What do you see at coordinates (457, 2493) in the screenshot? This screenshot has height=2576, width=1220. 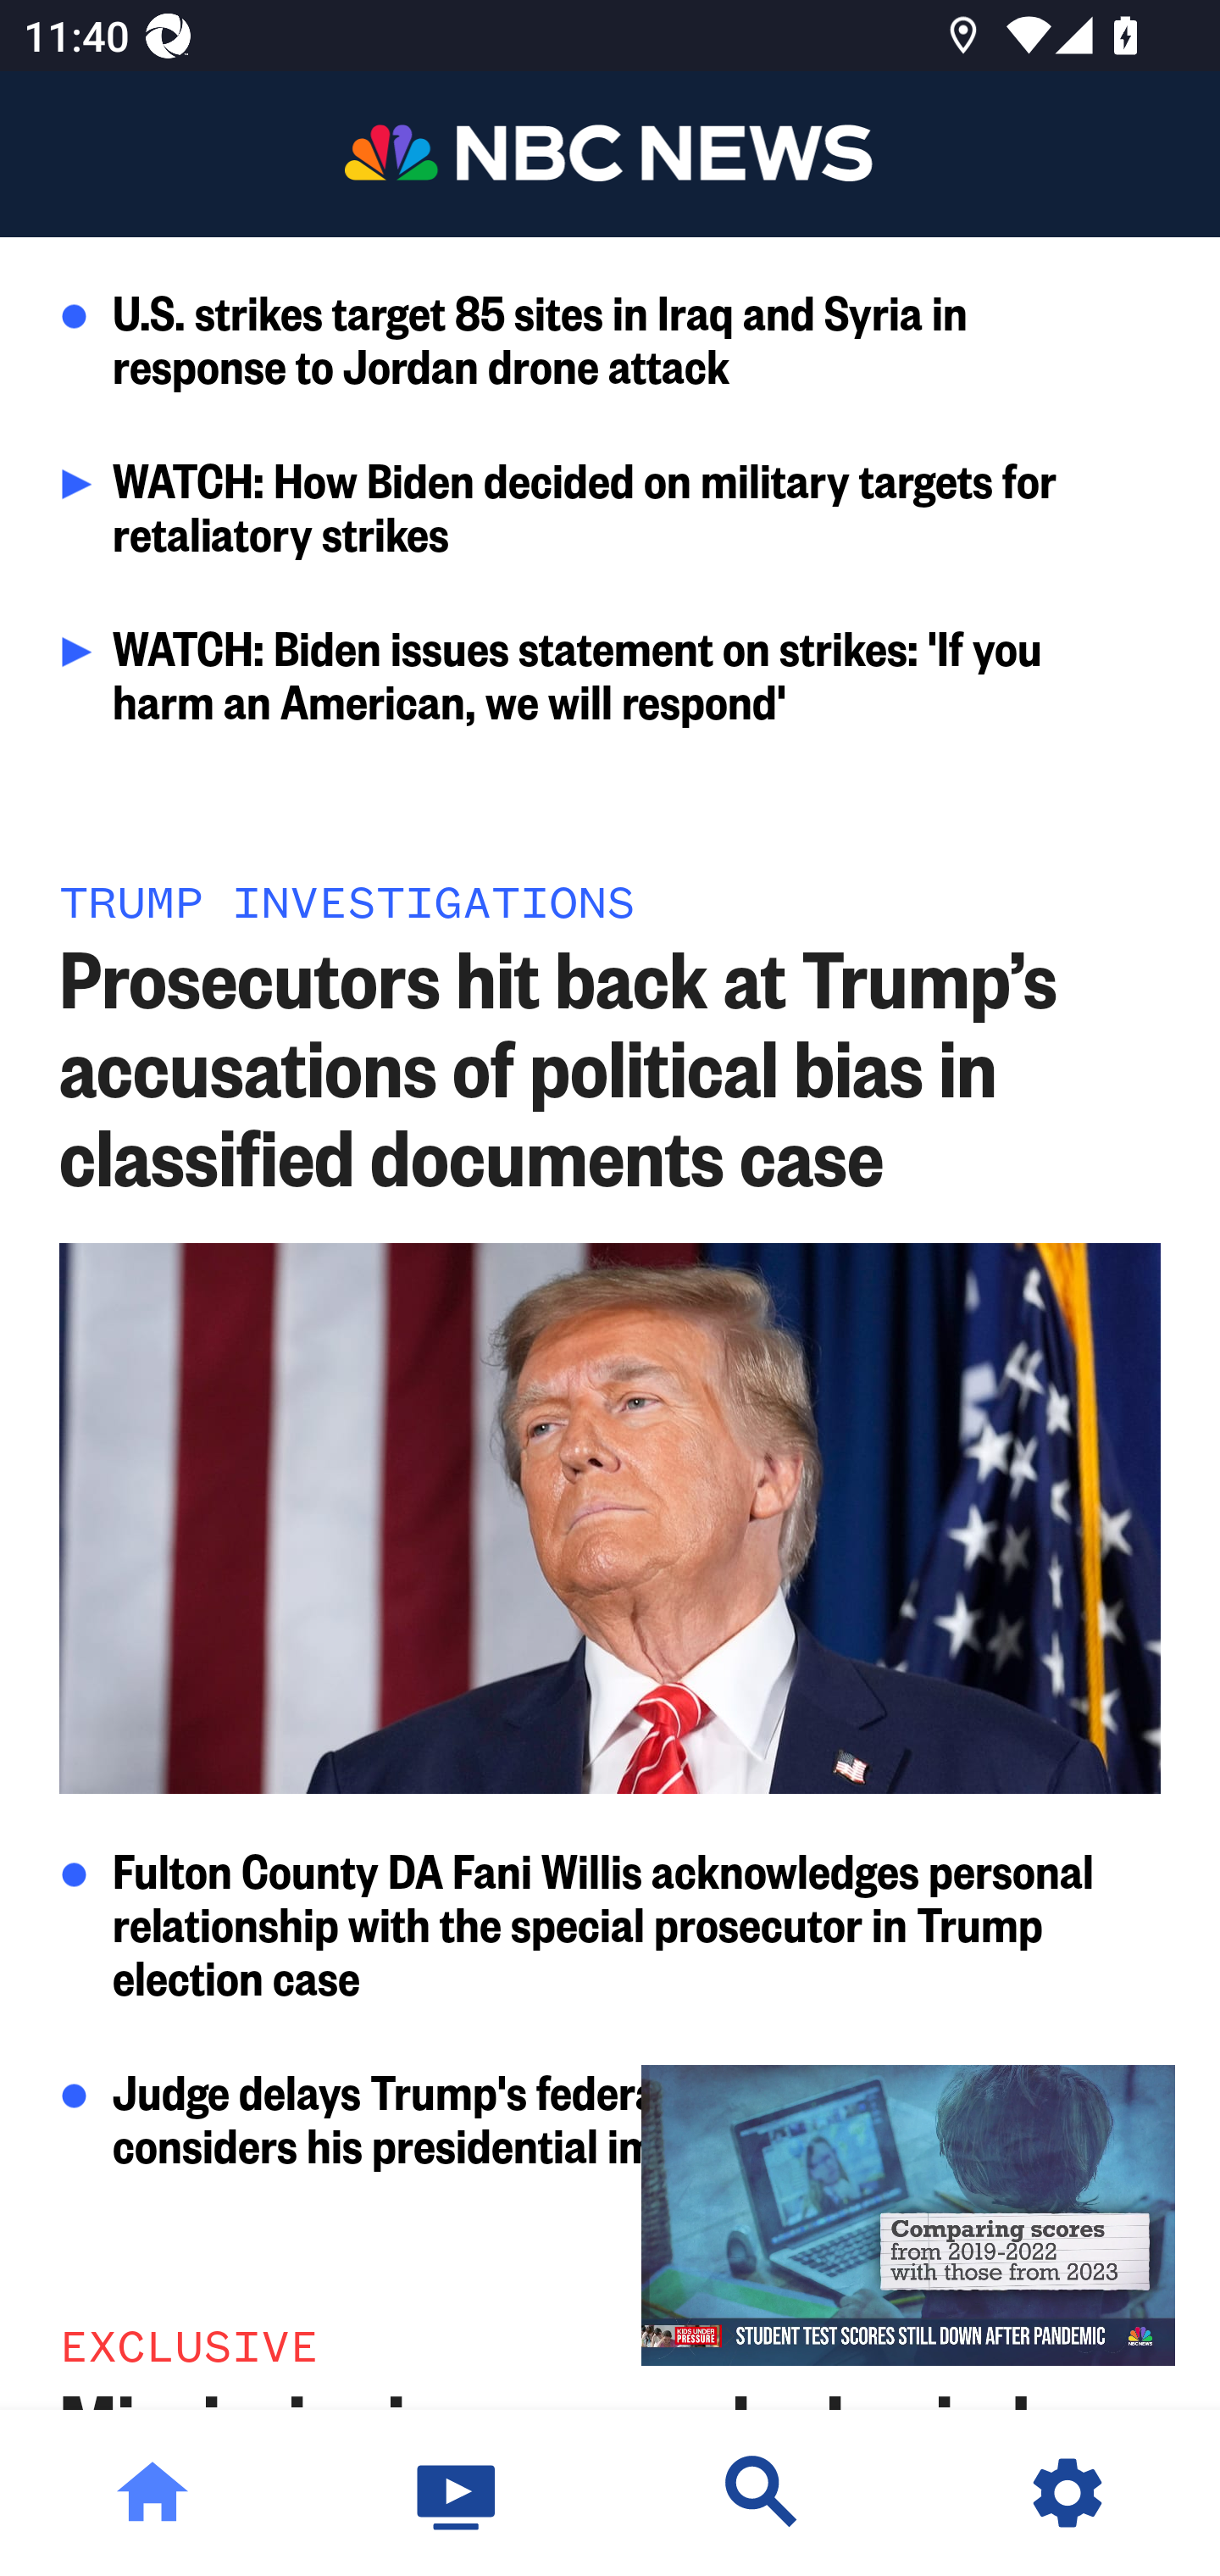 I see `Watch` at bounding box center [457, 2493].